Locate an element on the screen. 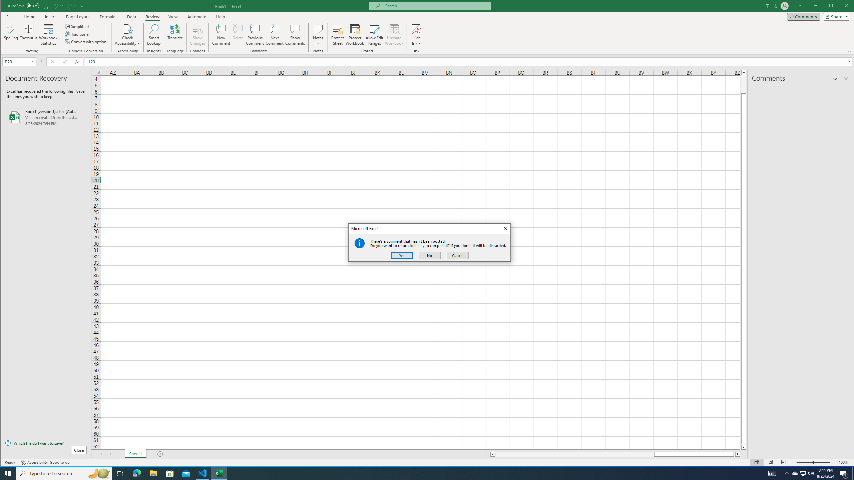  Spelling... is located at coordinates (11, 35).